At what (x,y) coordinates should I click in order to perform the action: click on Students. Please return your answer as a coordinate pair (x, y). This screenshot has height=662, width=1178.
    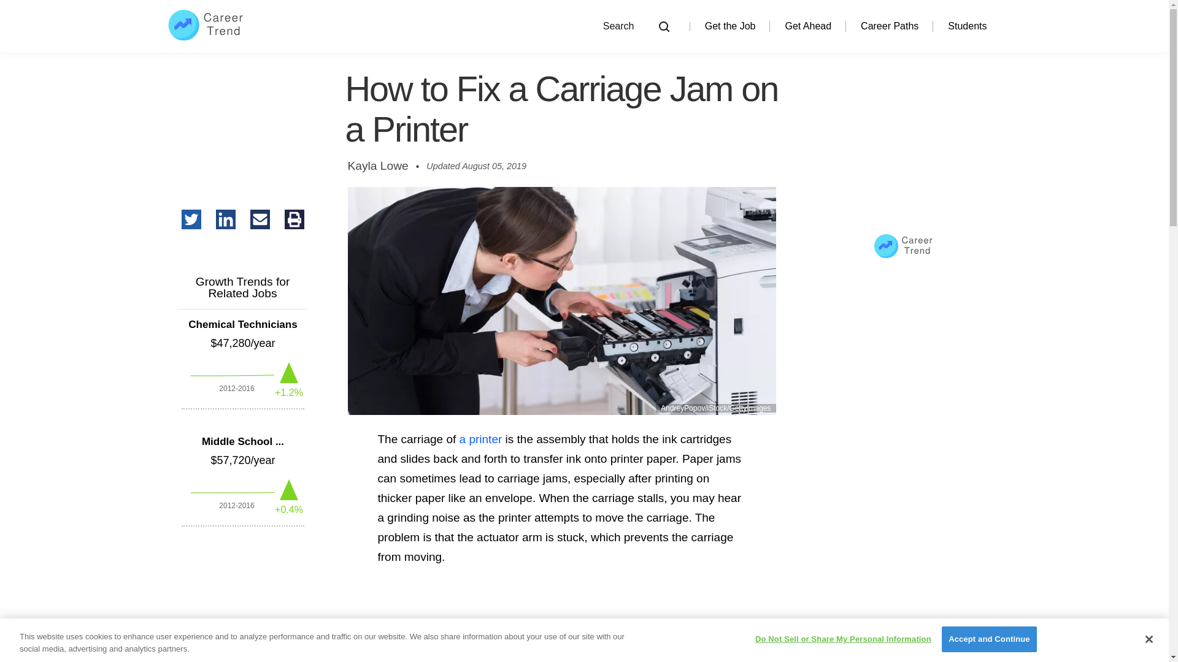
    Looking at the image, I should click on (967, 26).